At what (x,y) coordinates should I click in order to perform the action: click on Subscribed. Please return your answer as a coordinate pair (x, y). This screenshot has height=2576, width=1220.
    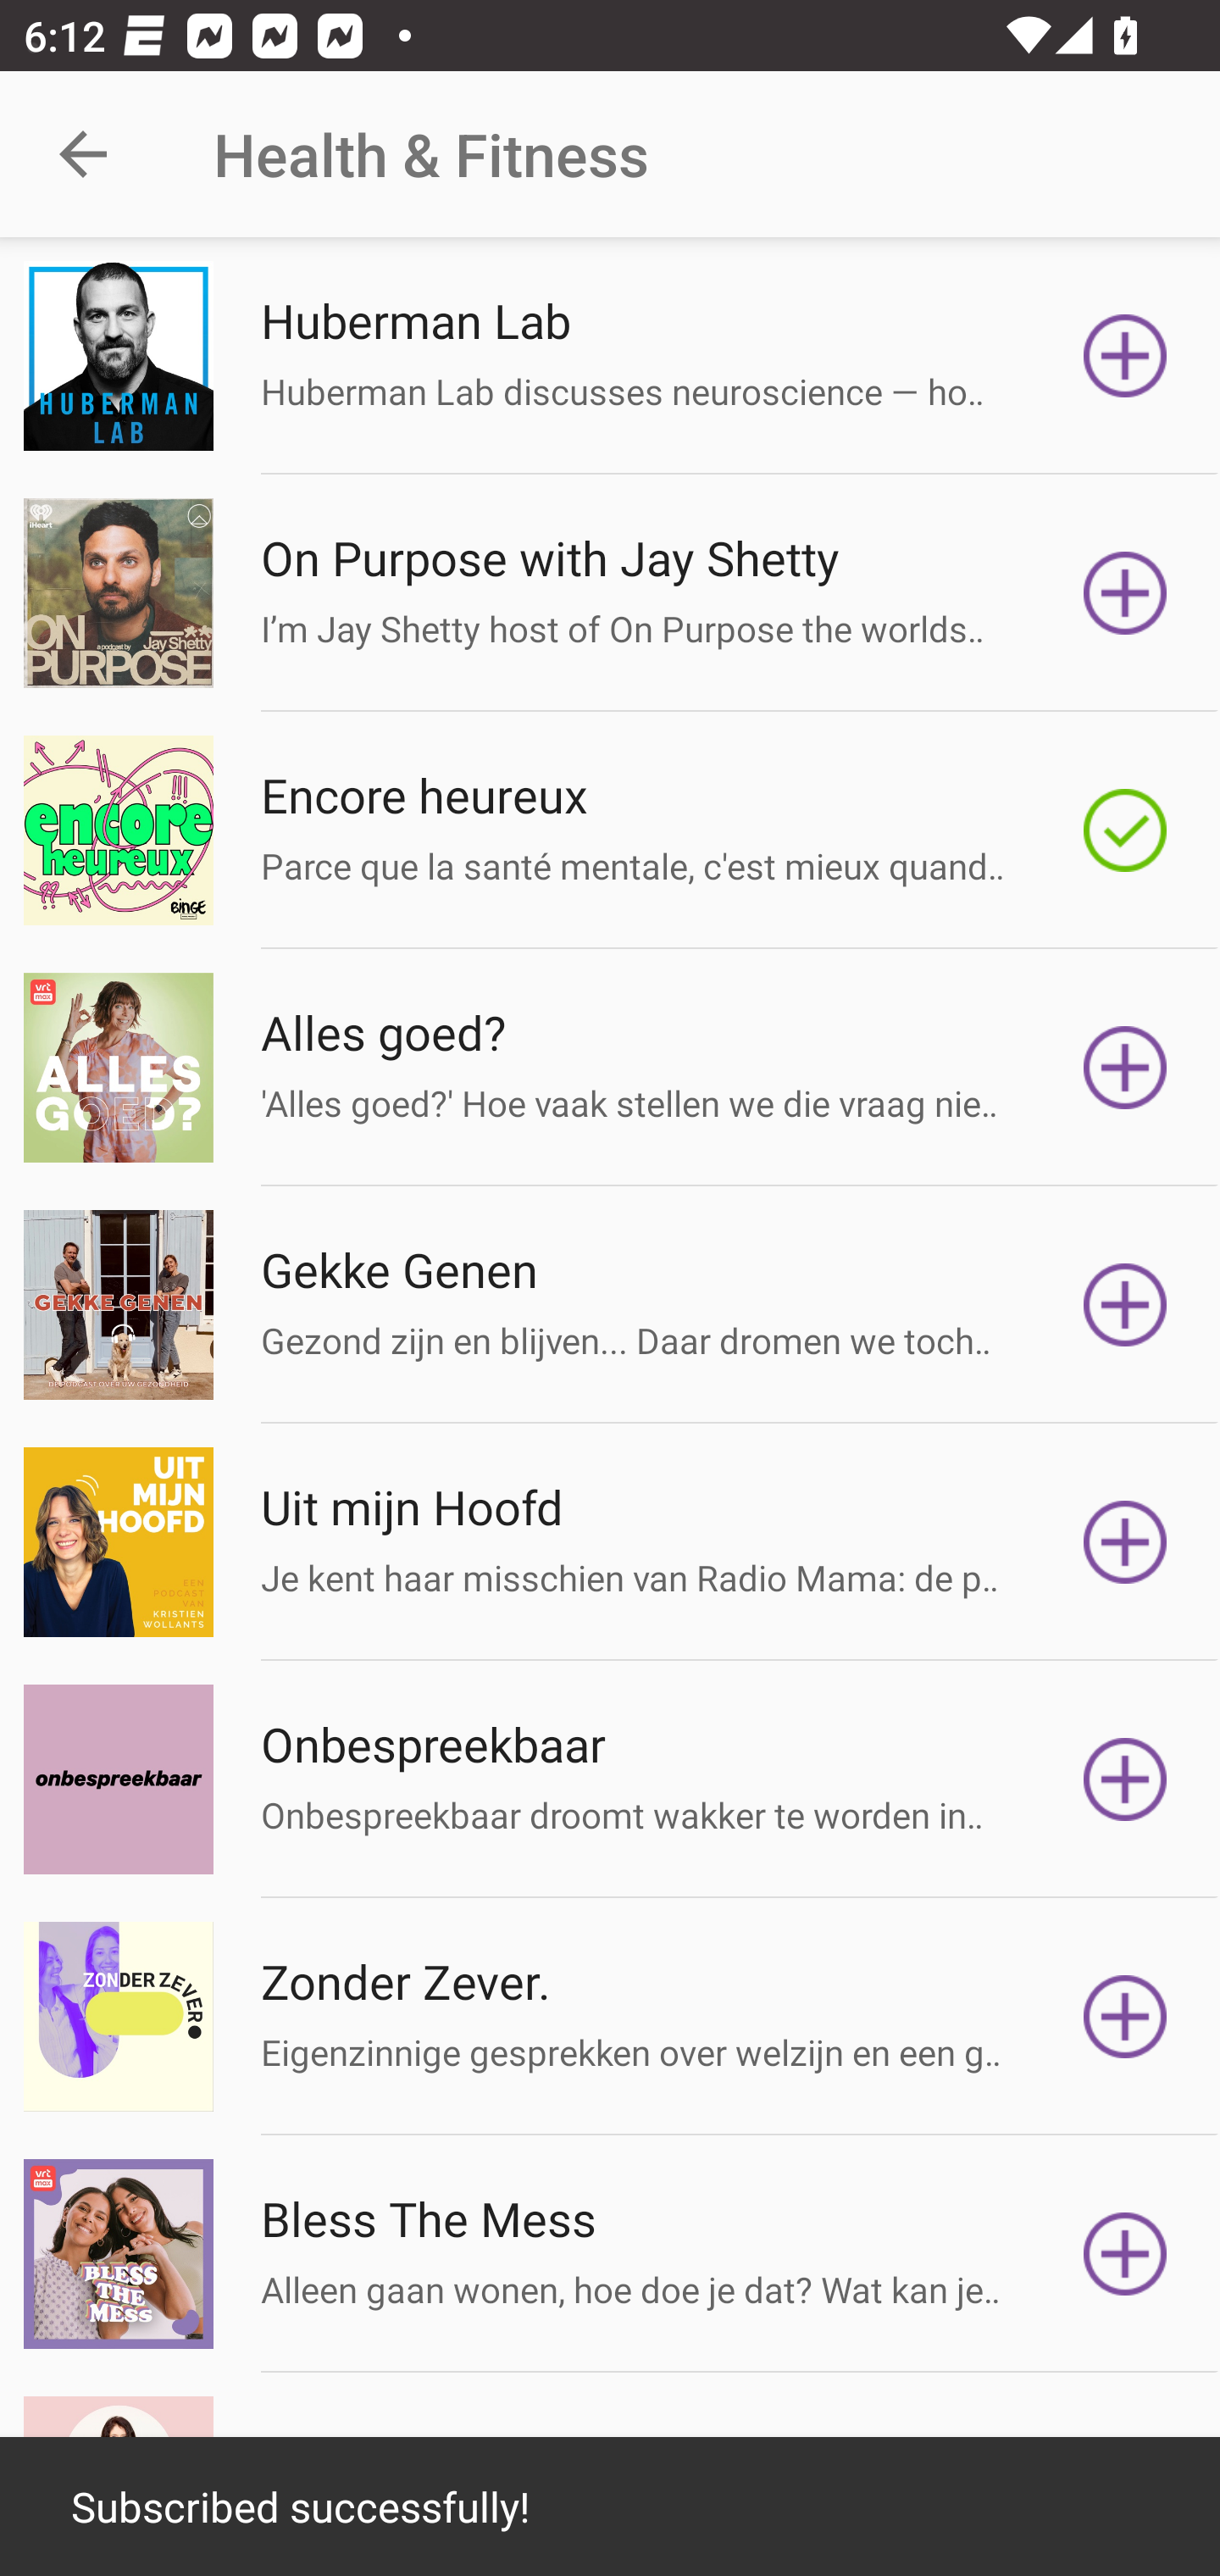
    Looking at the image, I should click on (1125, 830).